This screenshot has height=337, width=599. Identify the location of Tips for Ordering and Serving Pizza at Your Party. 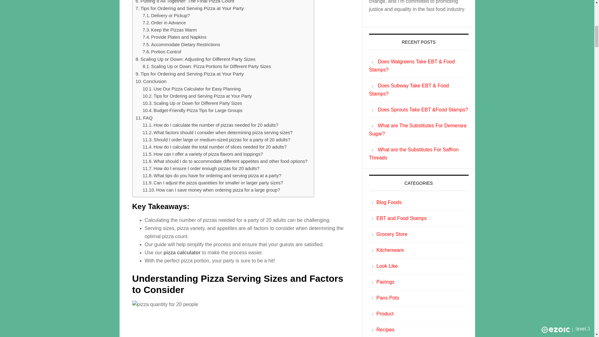
(189, 8).